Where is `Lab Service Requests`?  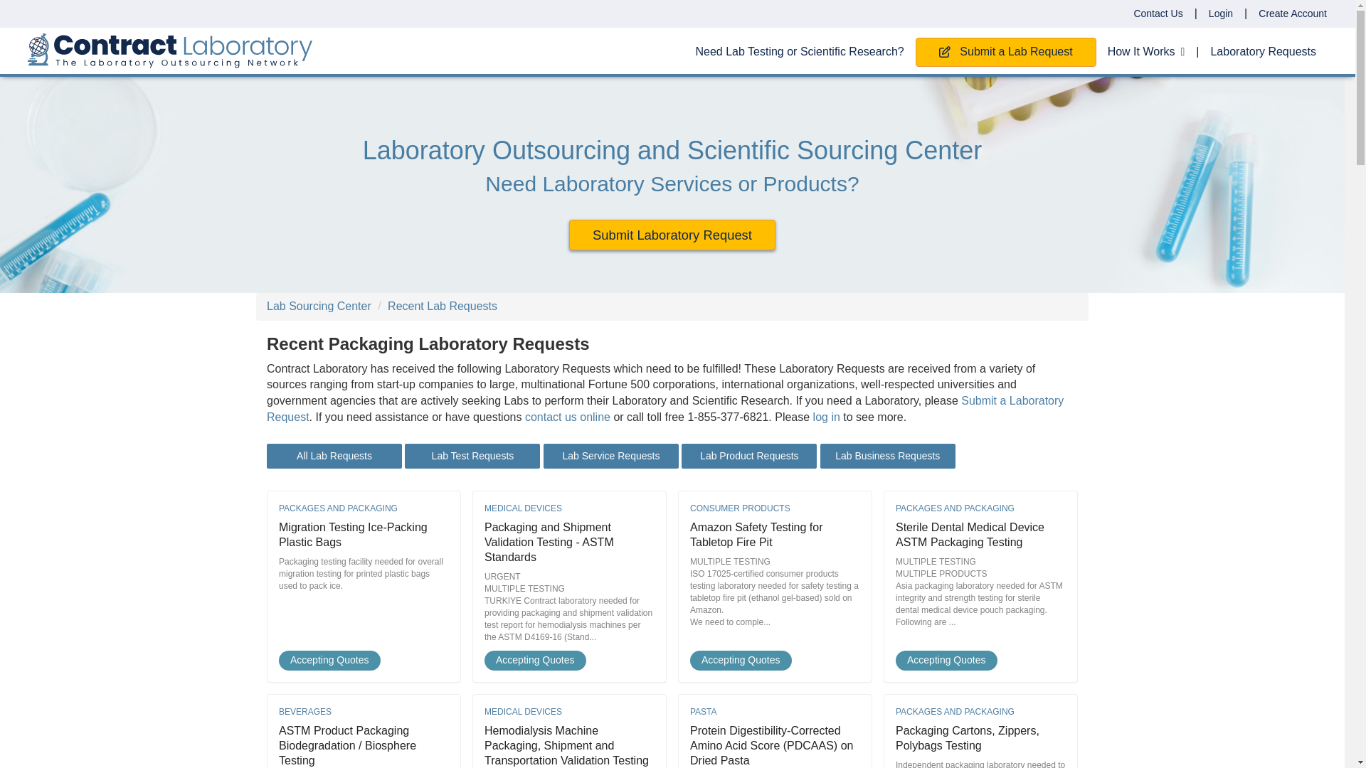 Lab Service Requests is located at coordinates (611, 456).